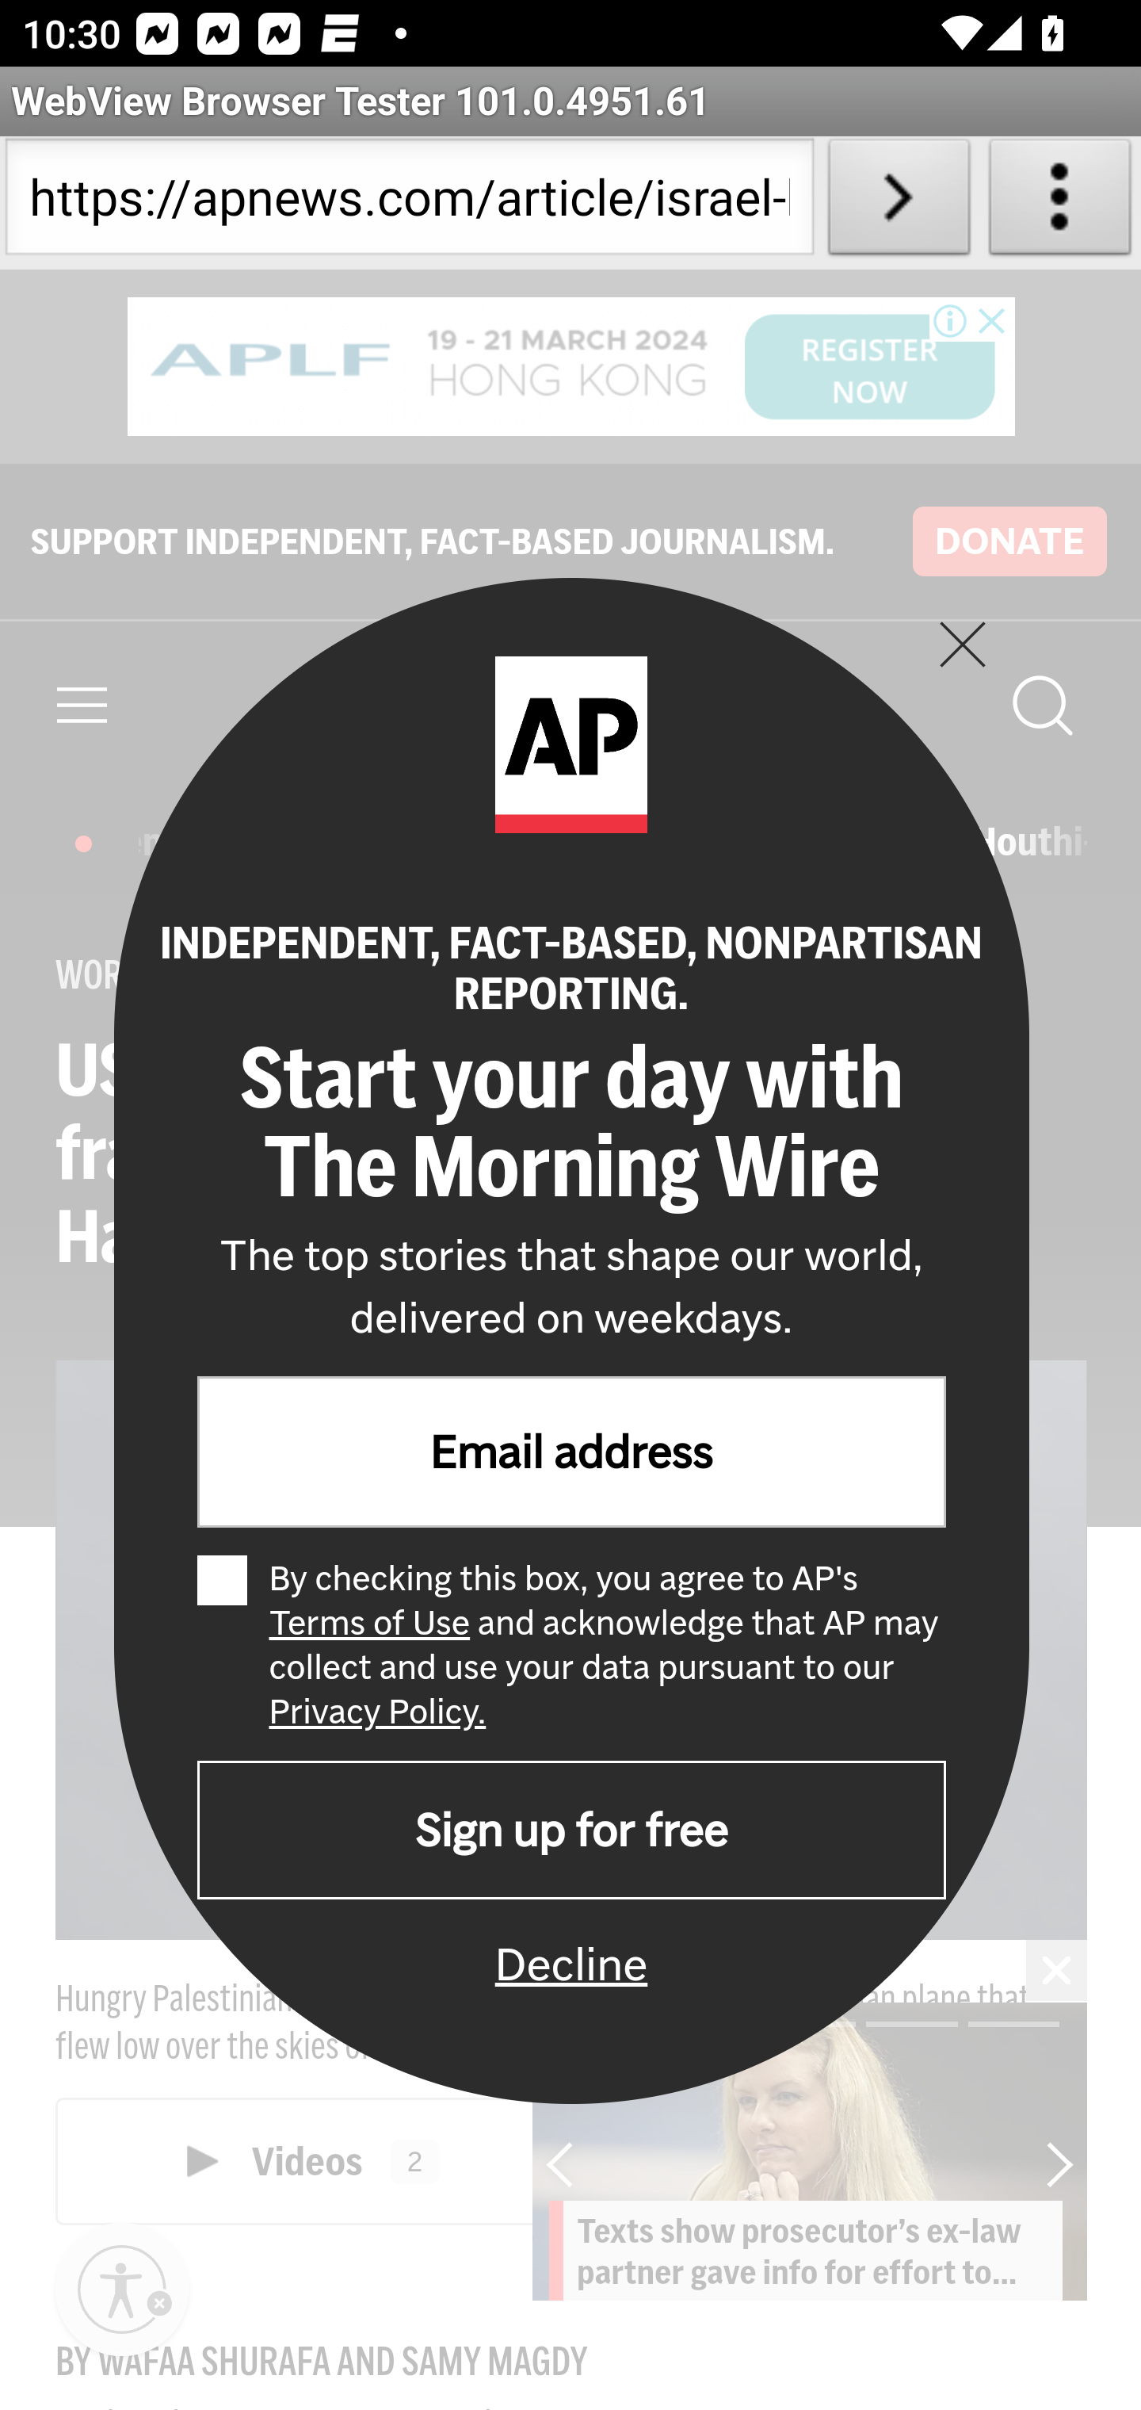  What do you see at coordinates (368, 1622) in the screenshot?
I see `Terms of Use` at bounding box center [368, 1622].